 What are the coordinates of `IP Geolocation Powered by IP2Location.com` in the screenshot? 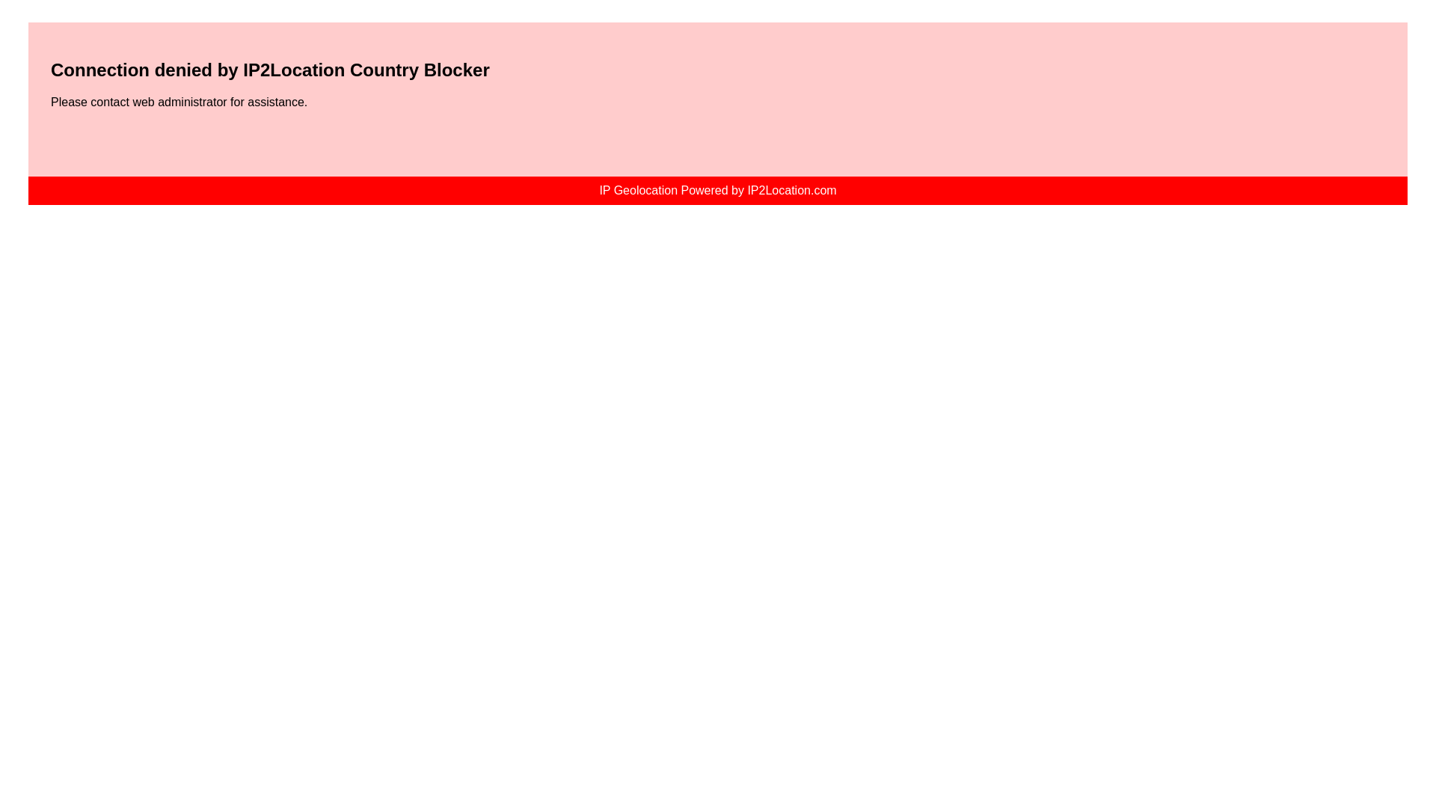 It's located at (717, 190).